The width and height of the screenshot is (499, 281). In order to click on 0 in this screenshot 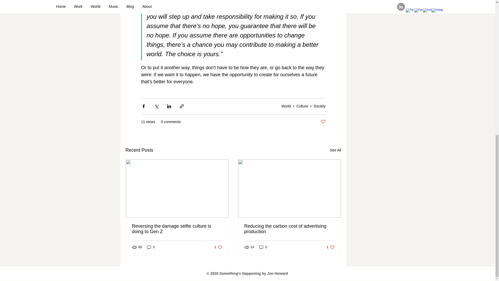, I will do `click(151, 247)`.